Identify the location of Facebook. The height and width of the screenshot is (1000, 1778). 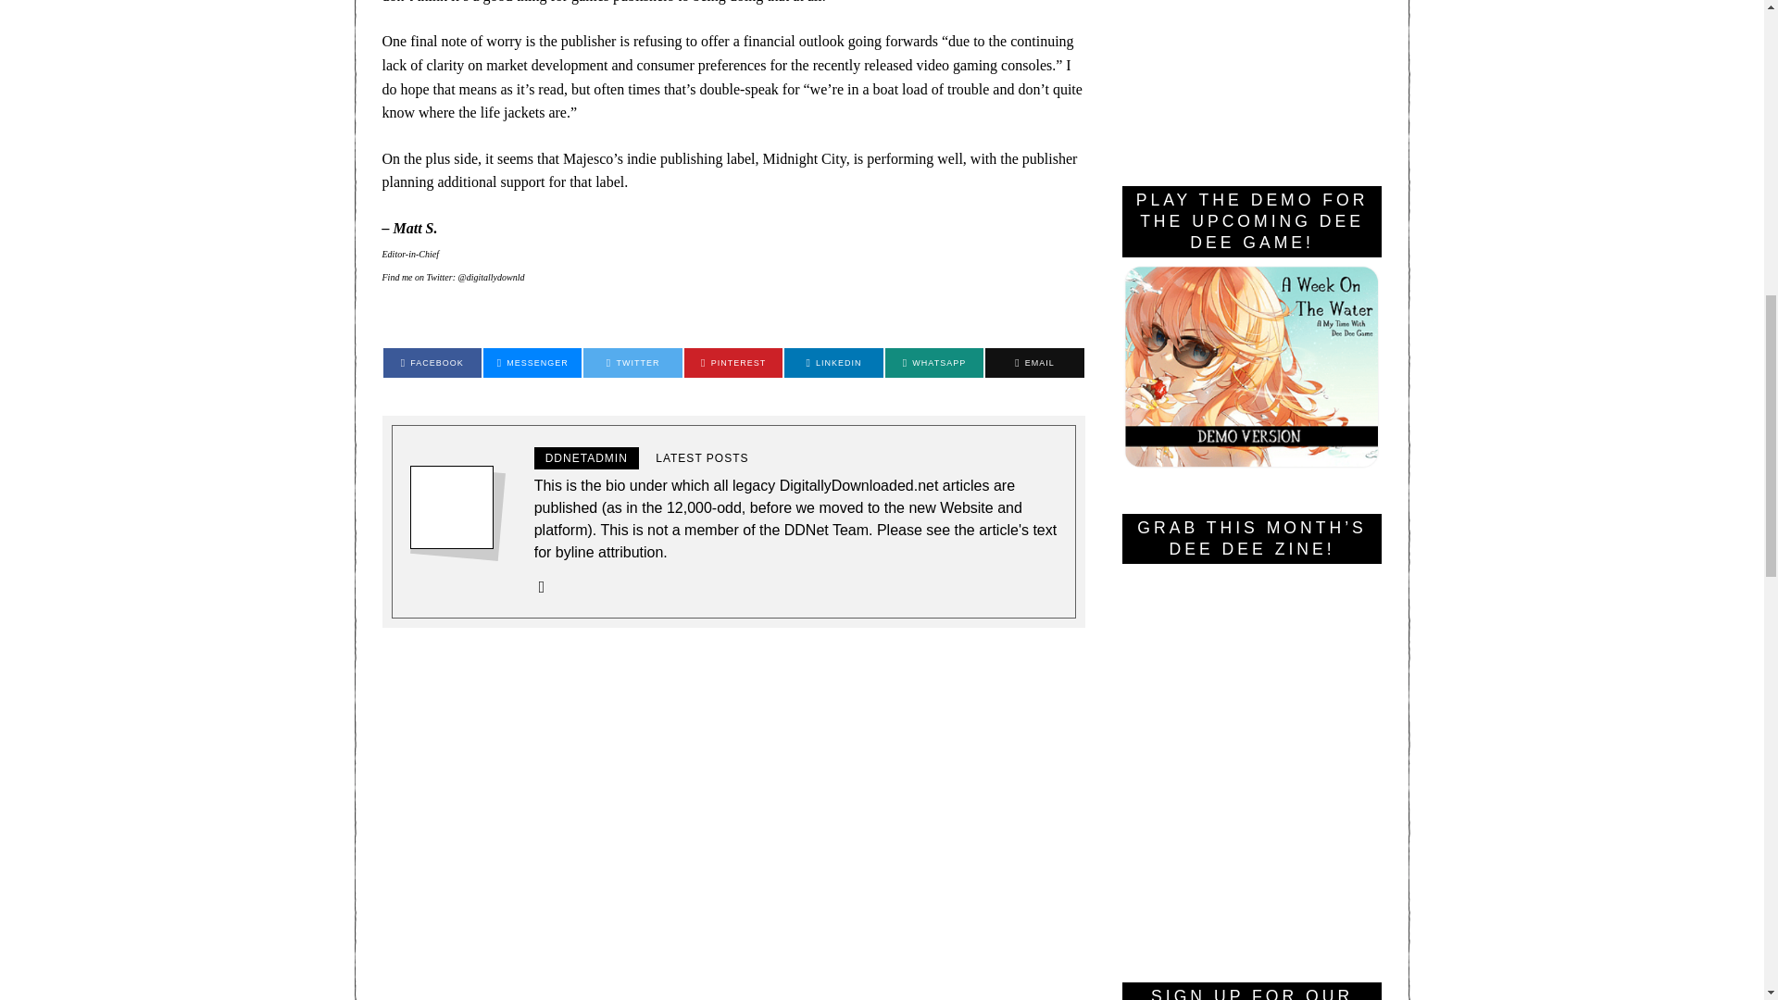
(432, 363).